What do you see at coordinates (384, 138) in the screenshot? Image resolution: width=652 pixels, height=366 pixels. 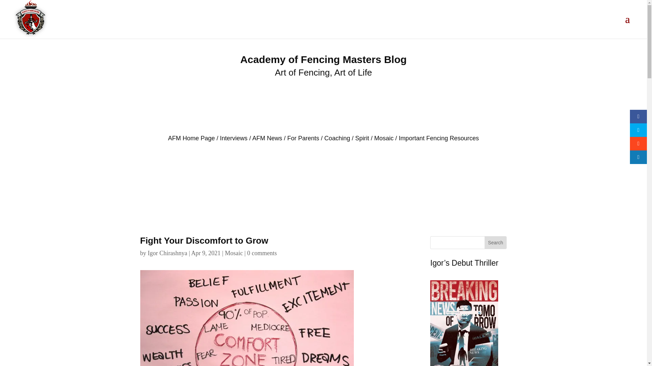 I see `Mosaic` at bounding box center [384, 138].